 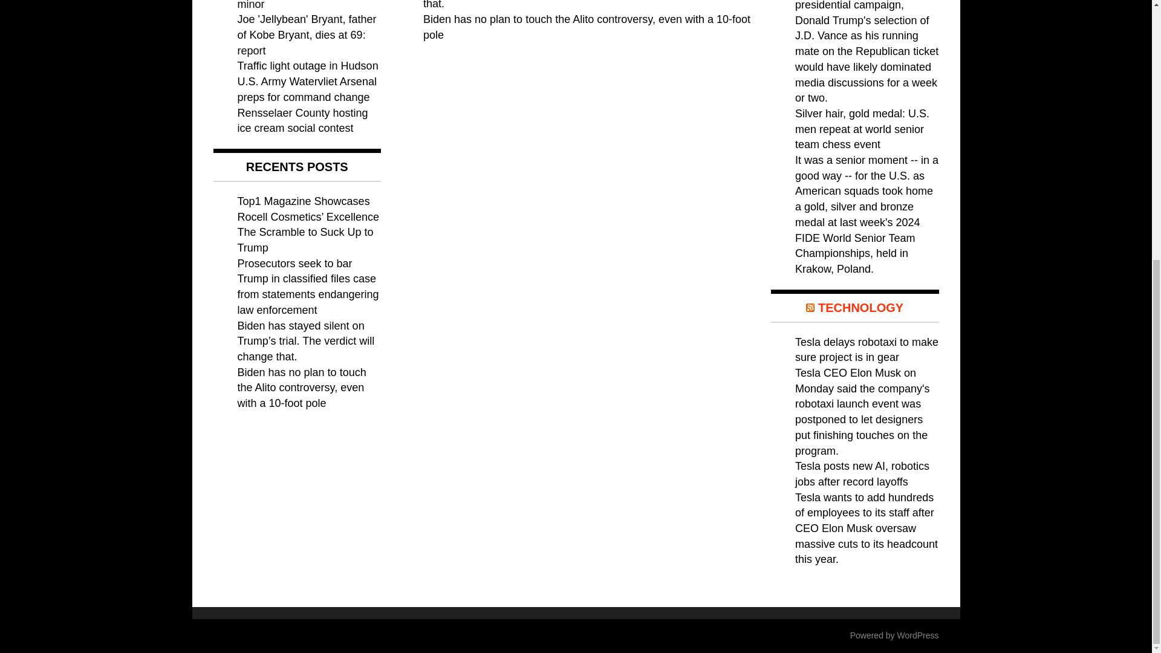 I want to click on TECHNOLOGY, so click(x=860, y=307).